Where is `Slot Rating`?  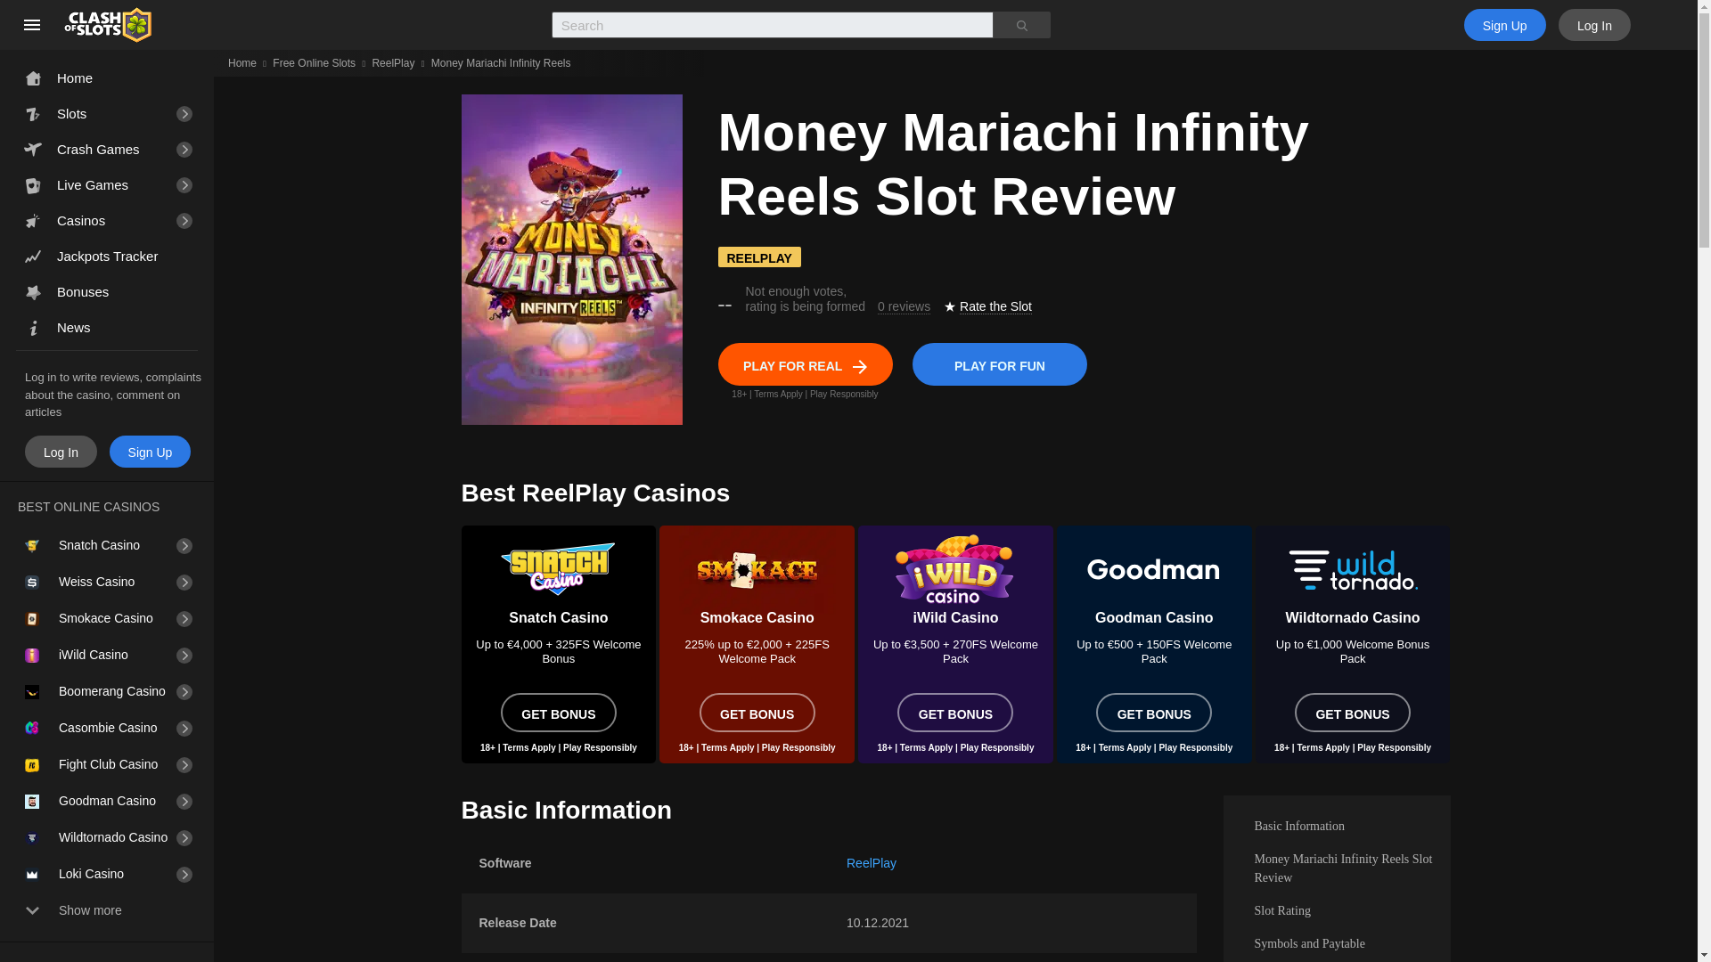
Slot Rating is located at coordinates (1336, 910).